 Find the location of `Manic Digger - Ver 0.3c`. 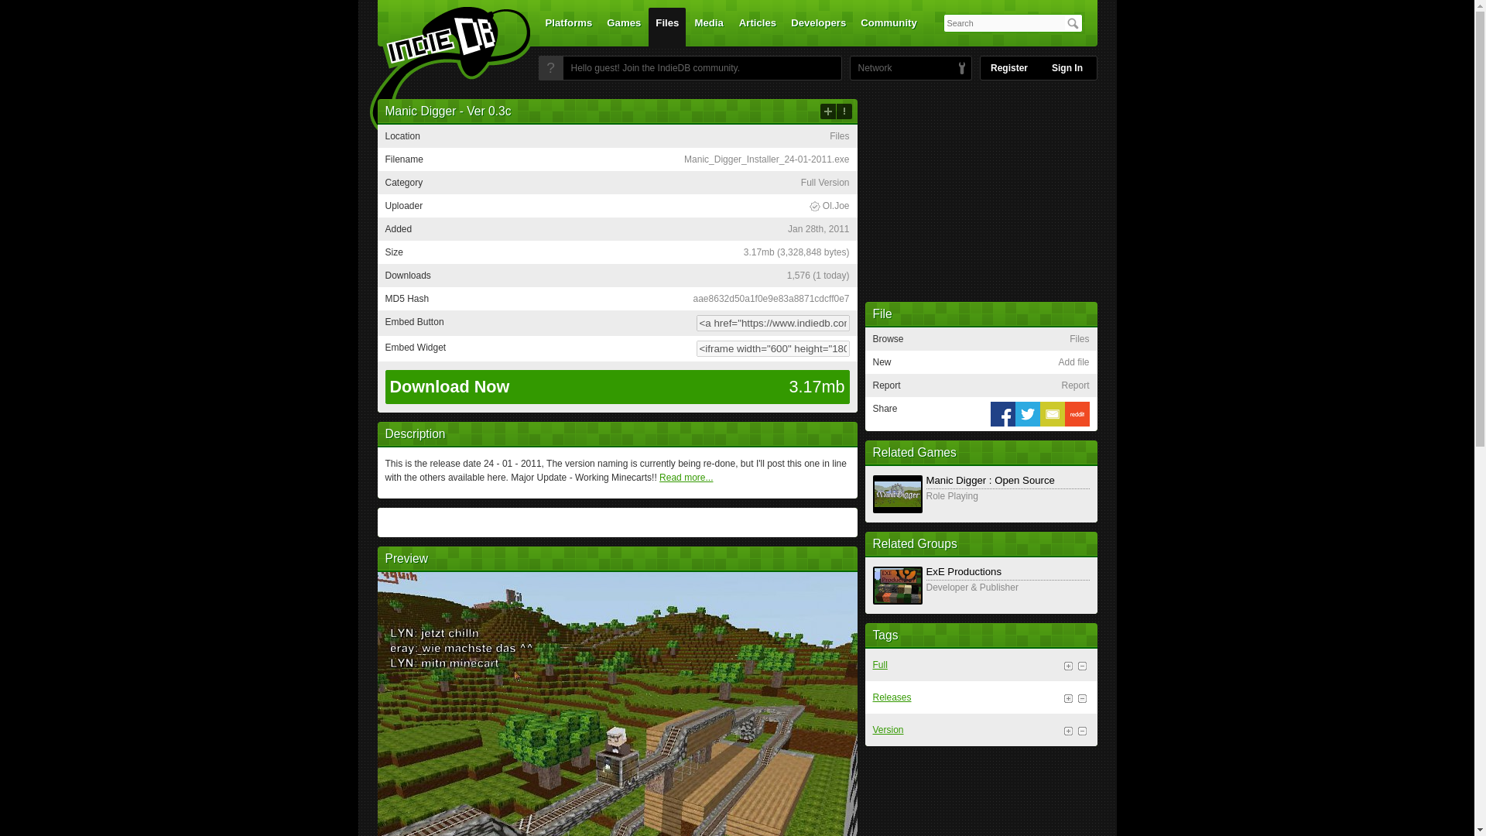

Manic Digger - Ver 0.3c is located at coordinates (617, 752).